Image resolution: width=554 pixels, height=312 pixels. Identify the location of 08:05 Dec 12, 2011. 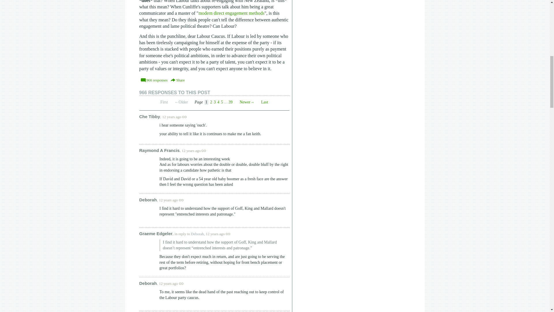
(215, 234).